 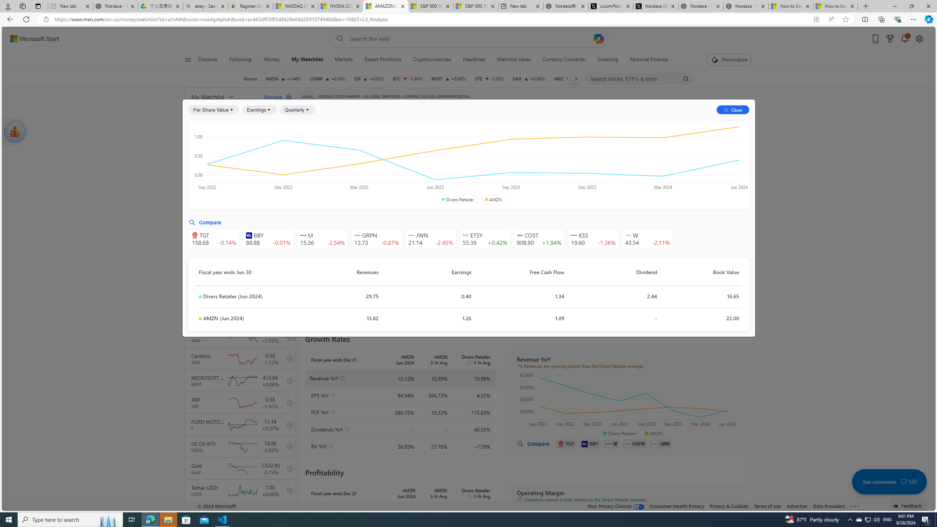 What do you see at coordinates (342, 163) in the screenshot?
I see `Per Share Values` at bounding box center [342, 163].